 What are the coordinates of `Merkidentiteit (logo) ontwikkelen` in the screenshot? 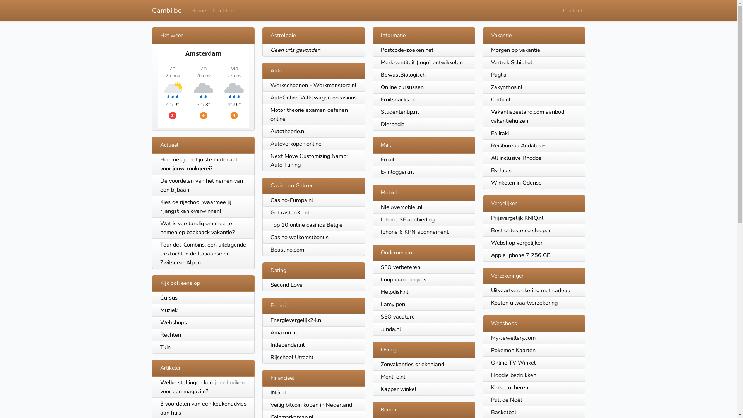 It's located at (422, 62).